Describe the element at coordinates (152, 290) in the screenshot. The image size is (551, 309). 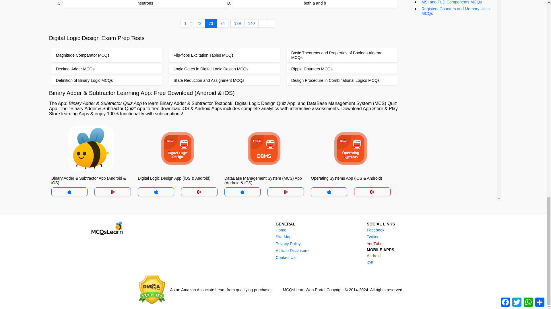
I see `DMCA.com Protection Status` at that location.